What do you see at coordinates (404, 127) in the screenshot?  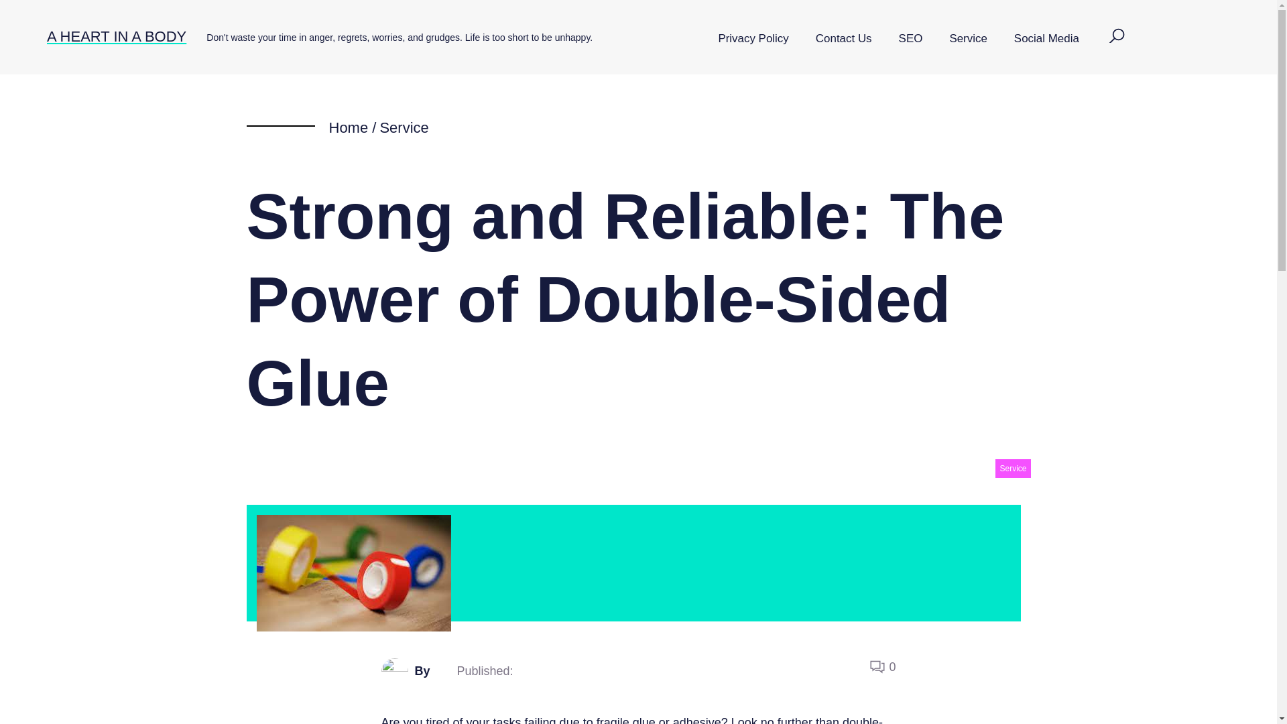 I see `Service` at bounding box center [404, 127].